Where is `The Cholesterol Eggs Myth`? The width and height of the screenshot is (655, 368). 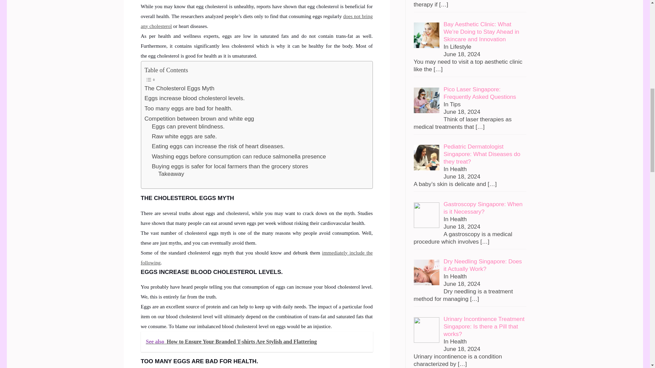
The Cholesterol Eggs Myth is located at coordinates (179, 88).